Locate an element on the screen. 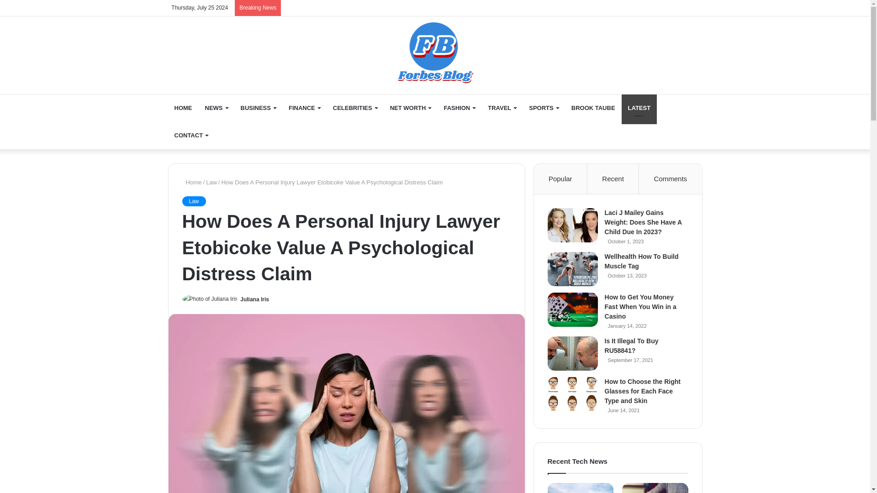 Image resolution: width=877 pixels, height=493 pixels. HOME is located at coordinates (184, 108).